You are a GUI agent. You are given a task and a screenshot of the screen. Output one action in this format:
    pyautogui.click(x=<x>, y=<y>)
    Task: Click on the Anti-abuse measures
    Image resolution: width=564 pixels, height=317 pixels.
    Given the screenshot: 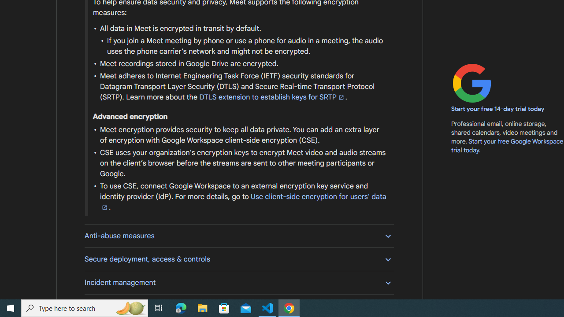 What is the action you would take?
    pyautogui.click(x=239, y=236)
    